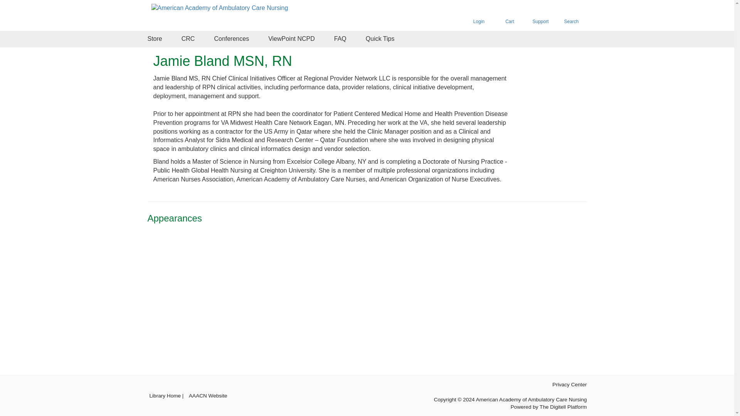  What do you see at coordinates (155, 39) in the screenshot?
I see `Store` at bounding box center [155, 39].